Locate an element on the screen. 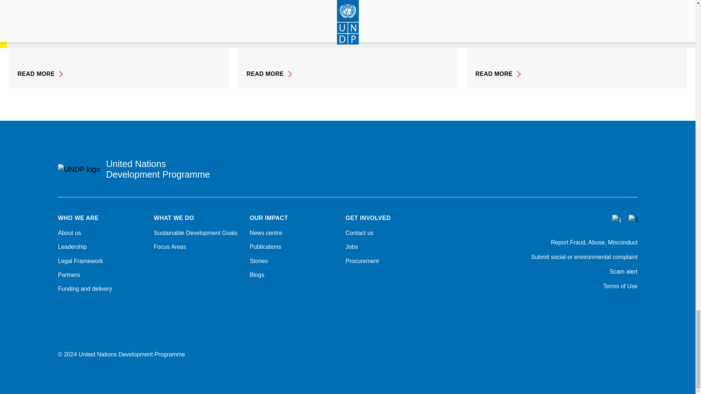 The height and width of the screenshot is (394, 701). LinkedIn is located at coordinates (577, 306).